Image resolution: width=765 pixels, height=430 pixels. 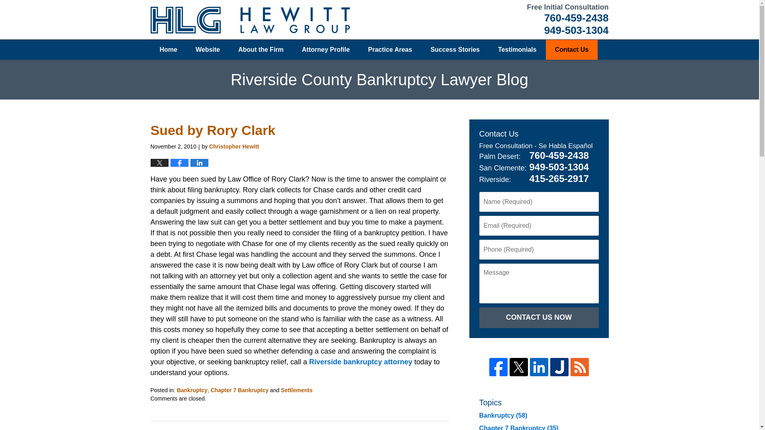 I want to click on Practice Areas, so click(x=390, y=50).